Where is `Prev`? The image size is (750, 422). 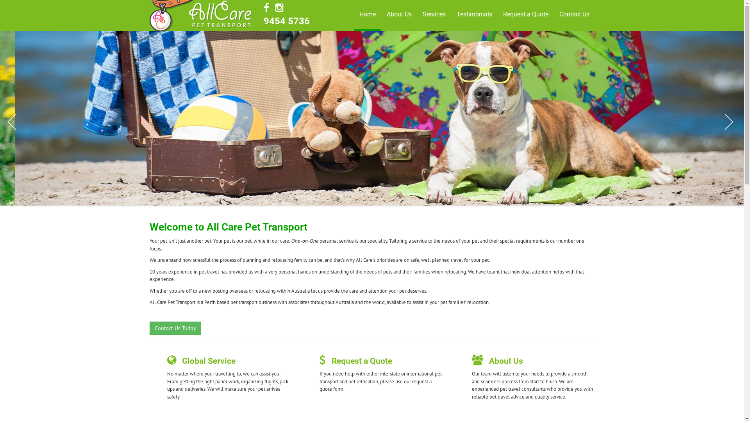 Prev is located at coordinates (12, 122).